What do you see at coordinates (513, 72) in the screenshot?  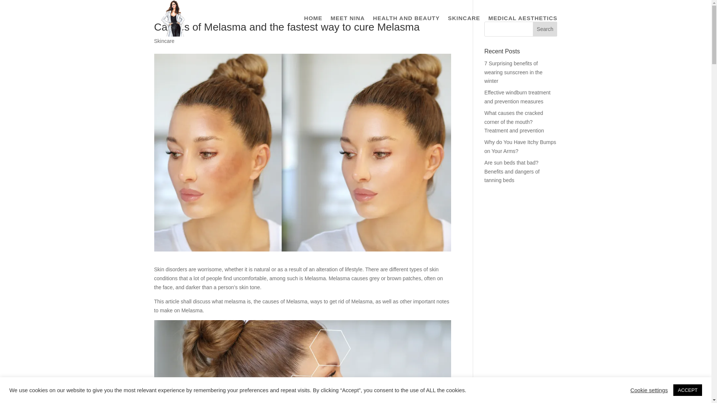 I see `7 Surprising benefits of wearing sunscreen in the winter` at bounding box center [513, 72].